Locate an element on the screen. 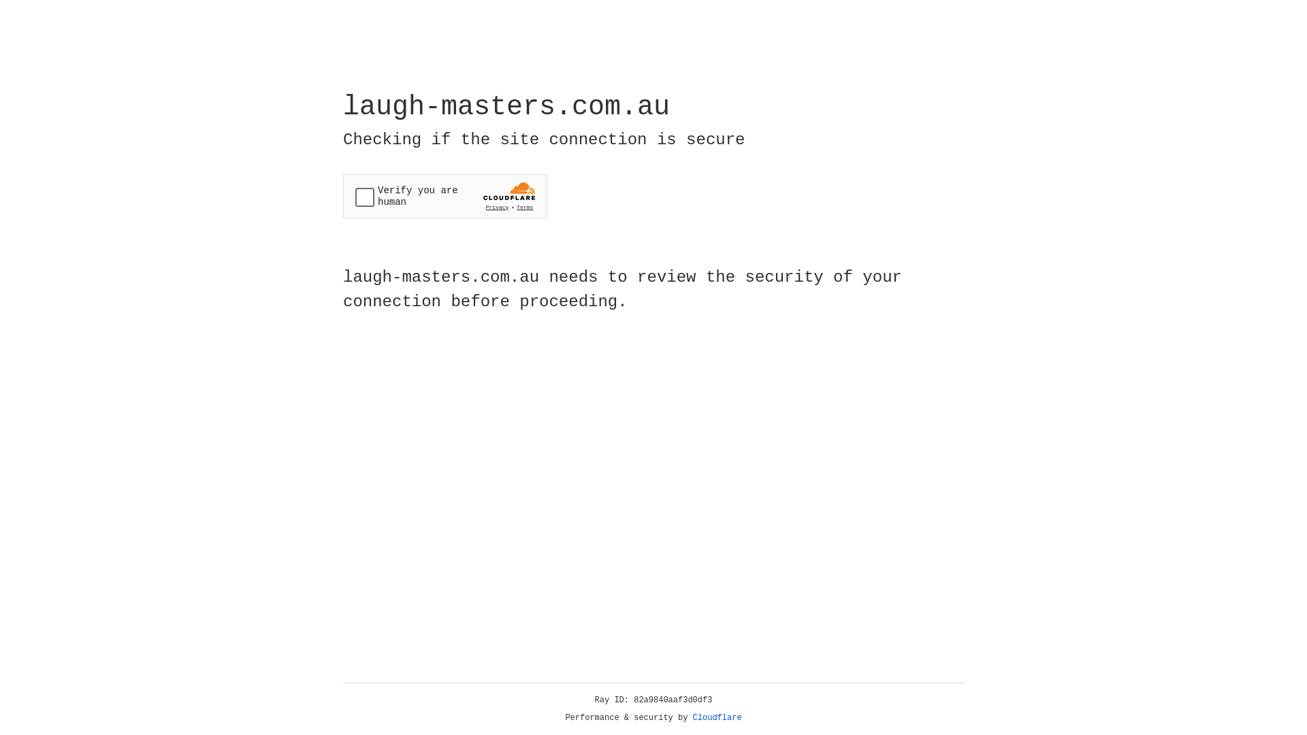  Cloudflare is located at coordinates (717, 718).